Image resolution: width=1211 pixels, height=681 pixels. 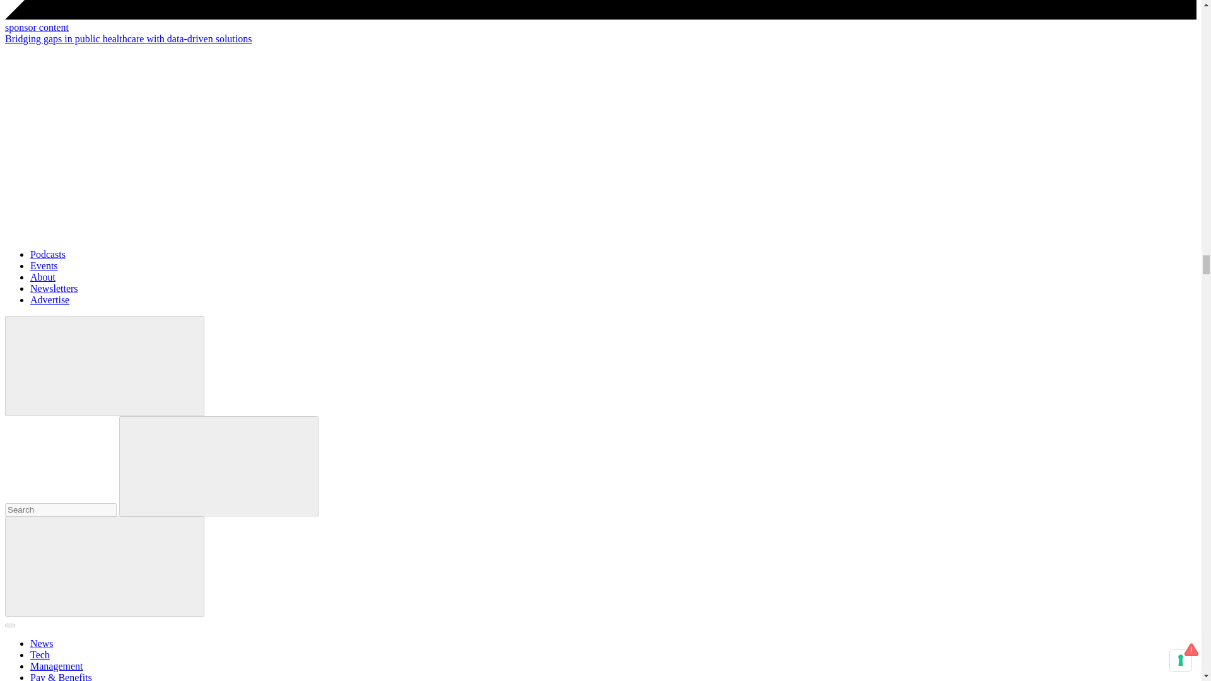 I want to click on About, so click(x=43, y=277).